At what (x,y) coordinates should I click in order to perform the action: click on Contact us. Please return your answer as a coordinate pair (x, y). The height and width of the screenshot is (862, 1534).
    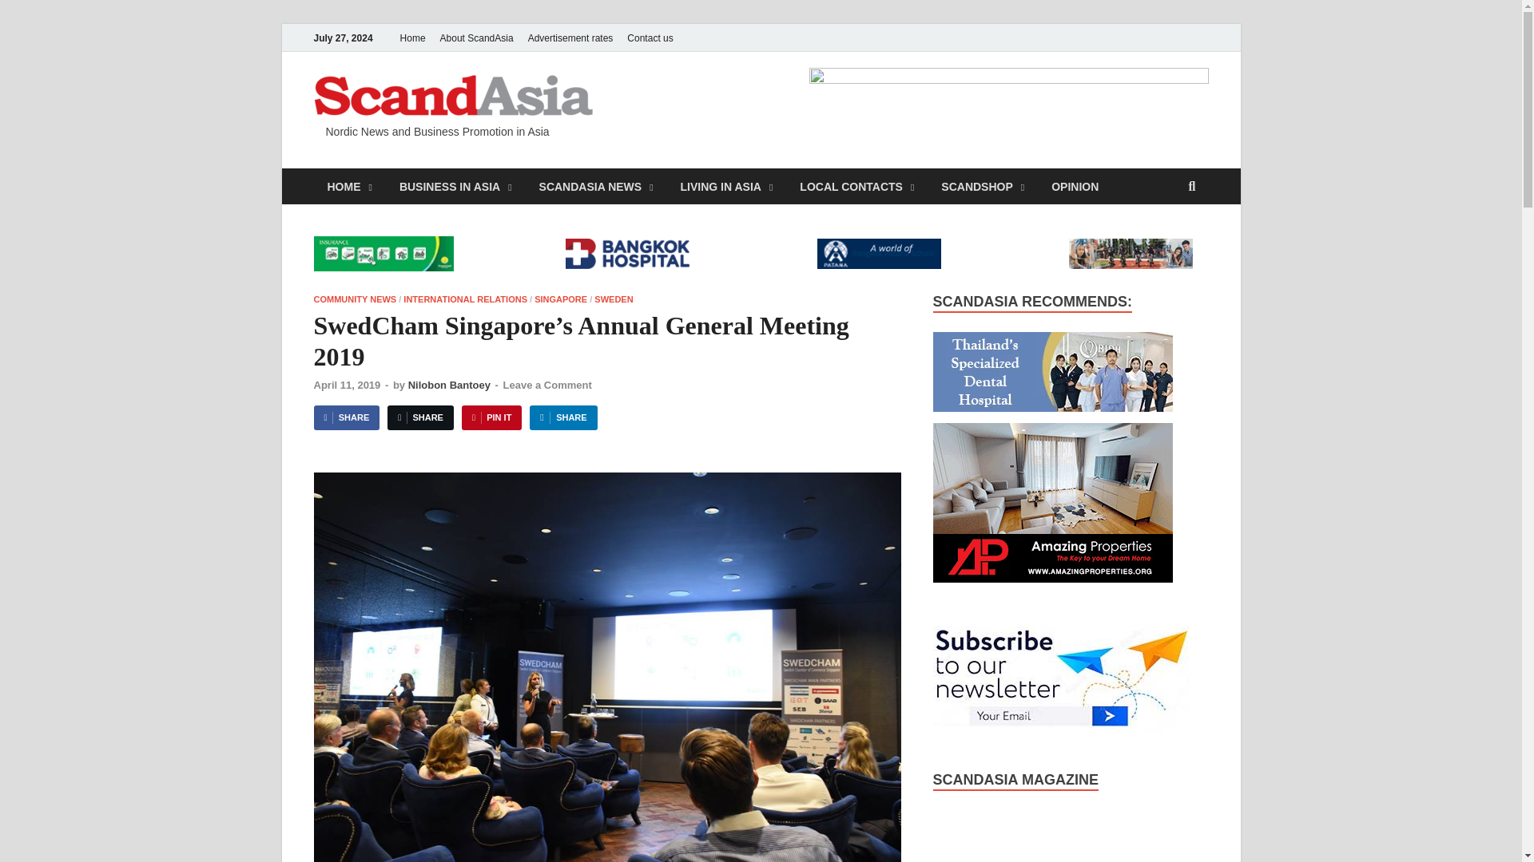
    Looking at the image, I should click on (649, 38).